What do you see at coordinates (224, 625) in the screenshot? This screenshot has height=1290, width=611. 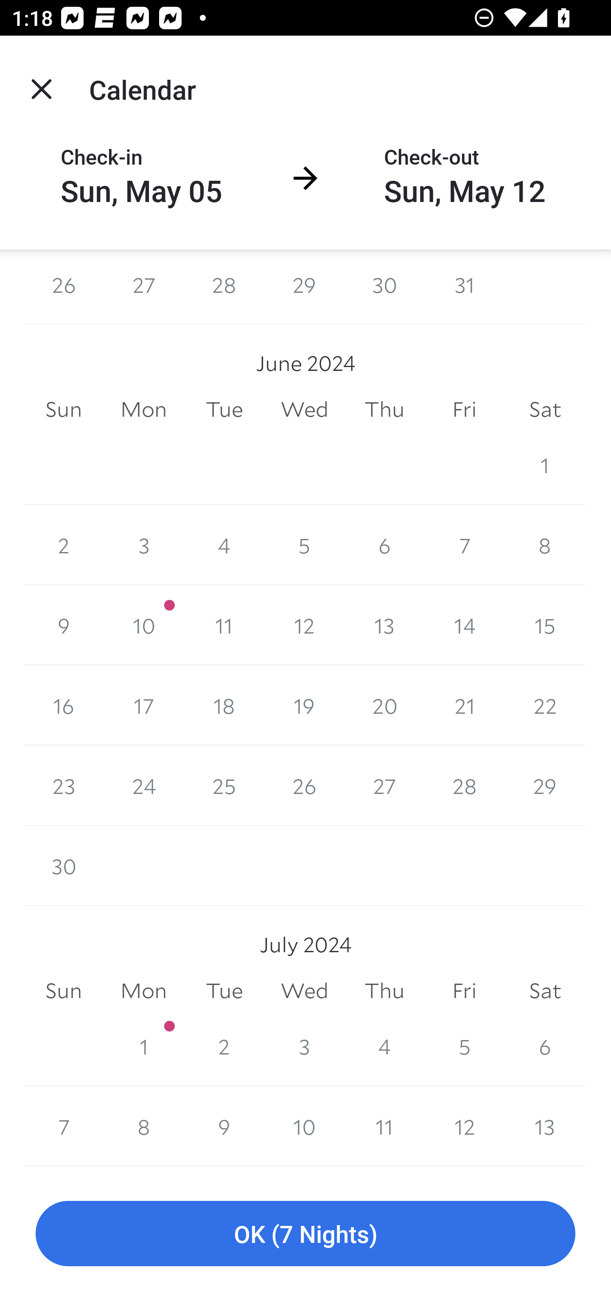 I see `11 11 June 2024` at bounding box center [224, 625].